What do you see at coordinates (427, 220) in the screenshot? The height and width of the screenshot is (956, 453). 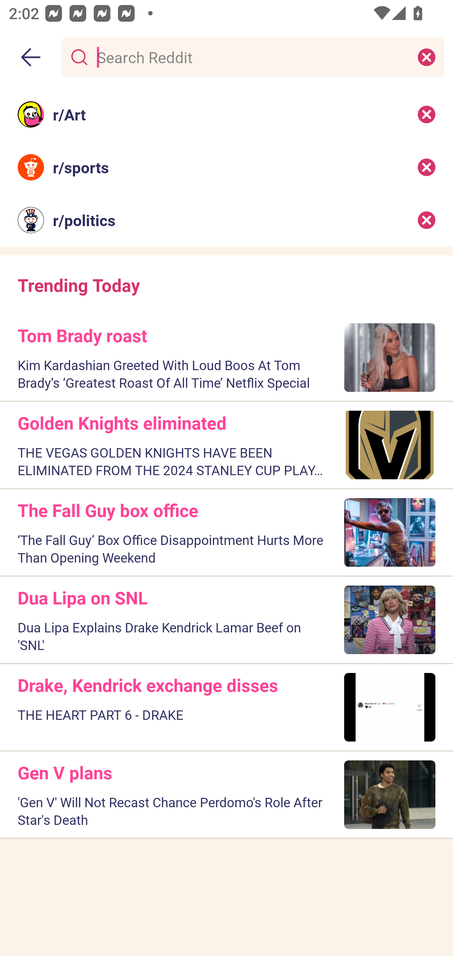 I see `Remove` at bounding box center [427, 220].